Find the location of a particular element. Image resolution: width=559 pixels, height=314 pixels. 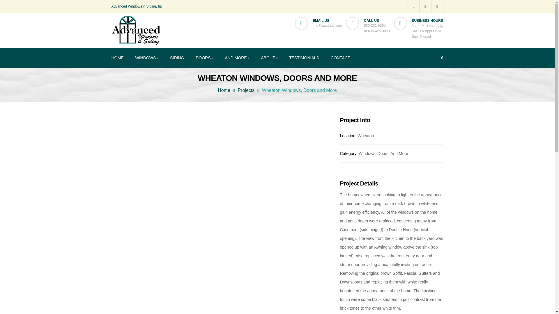

WINDOWS is located at coordinates (147, 58).